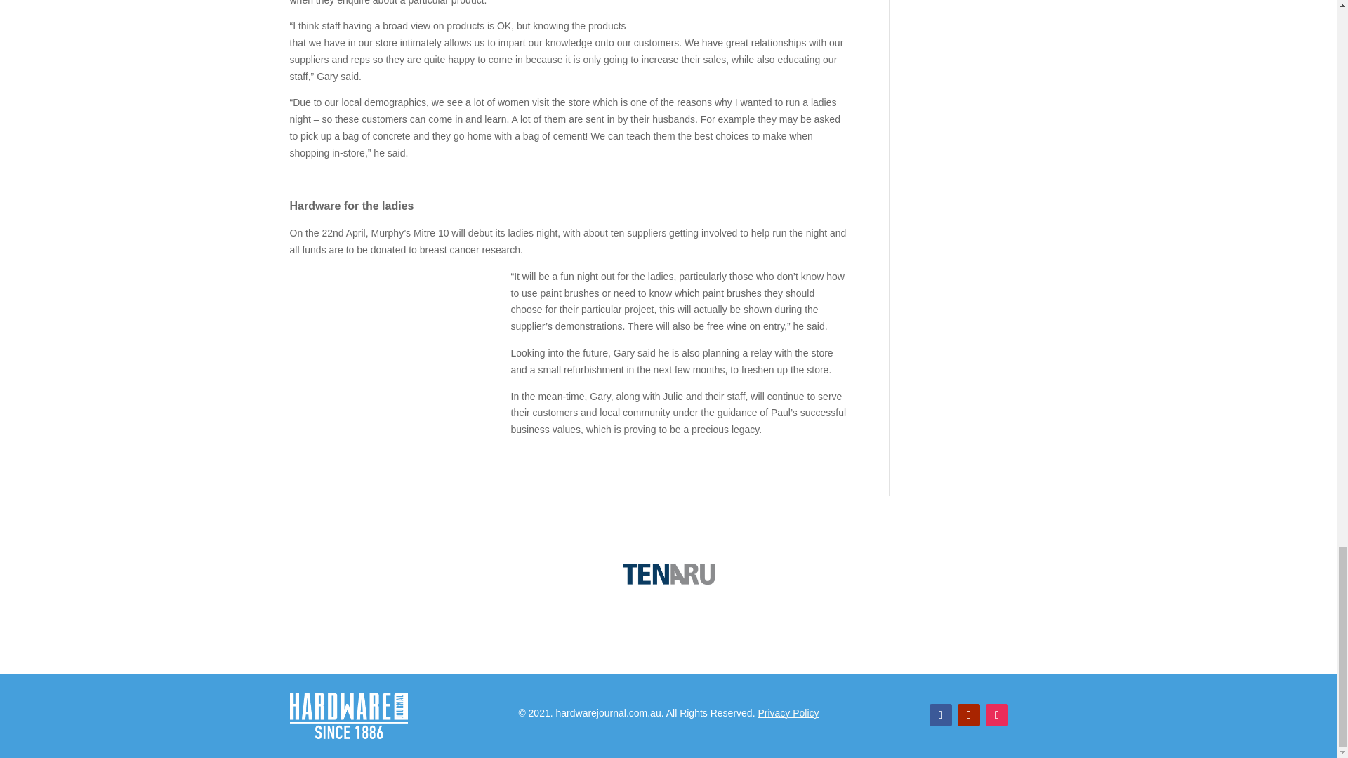  I want to click on Follow on Youtube, so click(968, 714).